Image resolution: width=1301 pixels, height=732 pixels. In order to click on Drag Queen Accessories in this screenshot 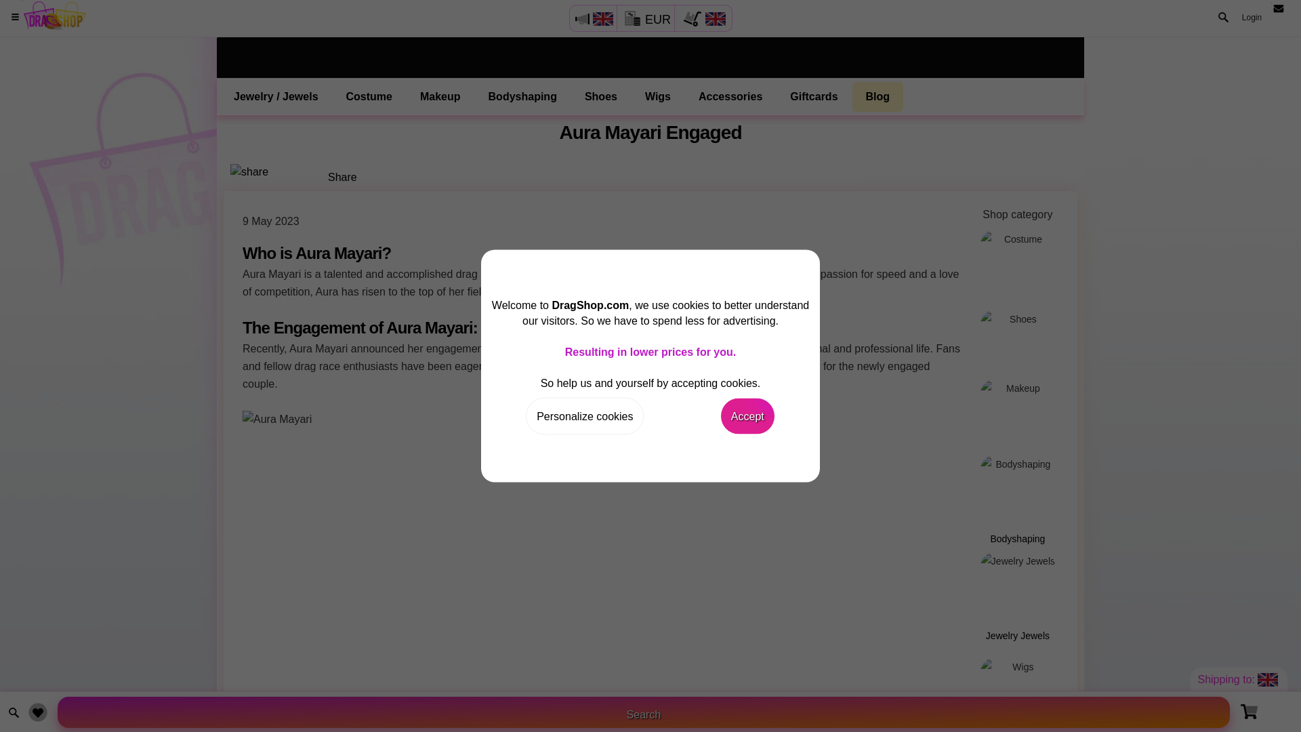, I will do `click(1018, 727)`.